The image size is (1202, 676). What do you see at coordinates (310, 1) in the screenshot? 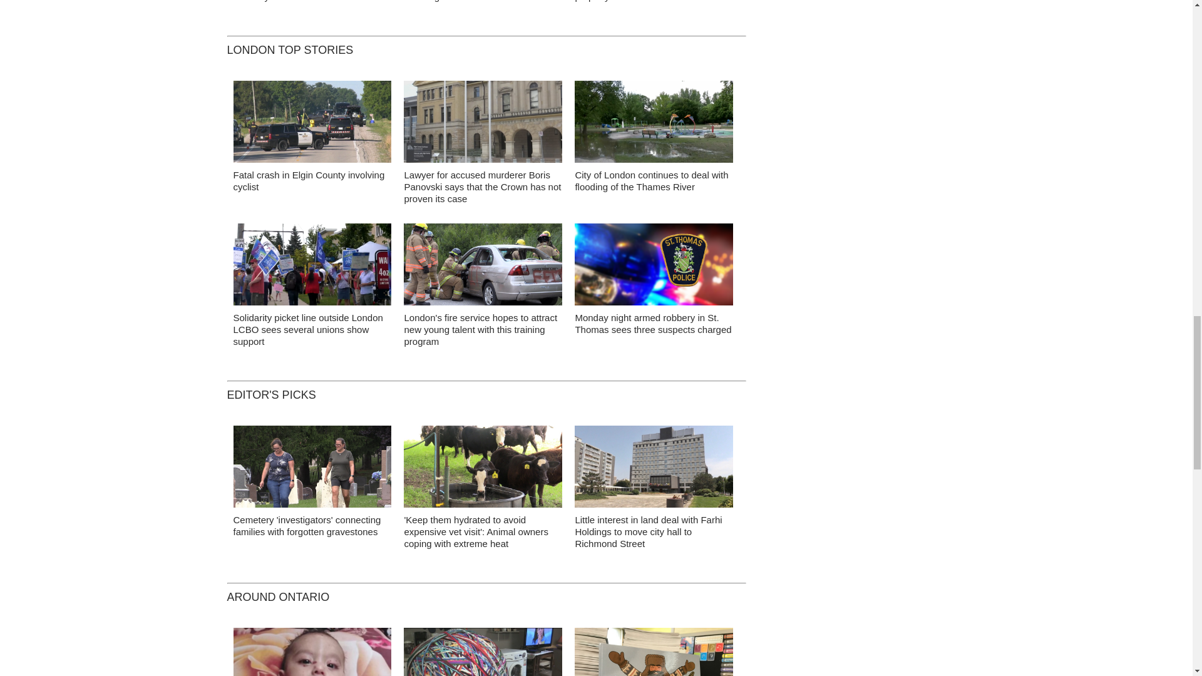
I see `Pizza Hut London Team of the Week: U12 Boys Soccer` at bounding box center [310, 1].